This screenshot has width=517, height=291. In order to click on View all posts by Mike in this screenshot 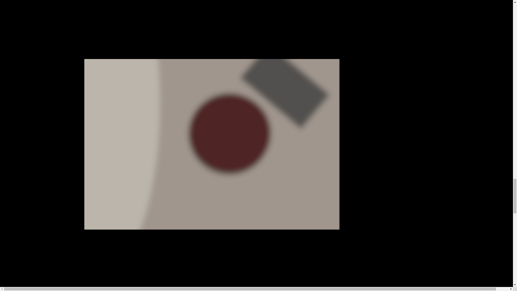, I will do `click(90, 15)`.